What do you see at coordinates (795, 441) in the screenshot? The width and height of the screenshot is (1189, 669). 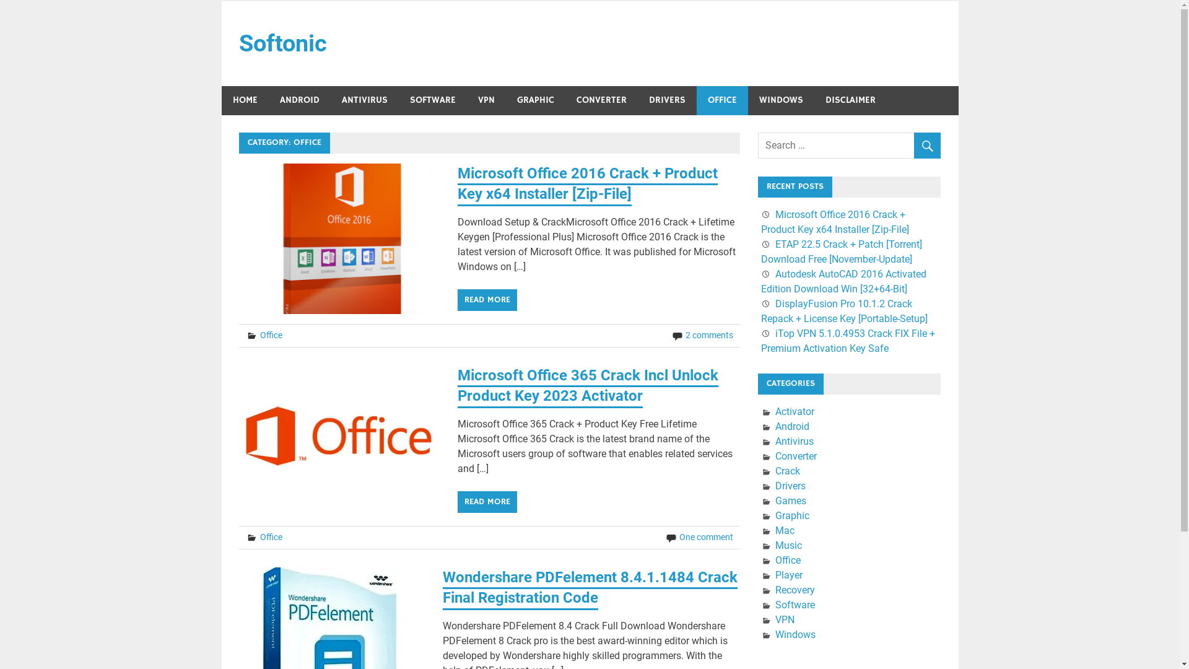 I see `Antivirus` at bounding box center [795, 441].